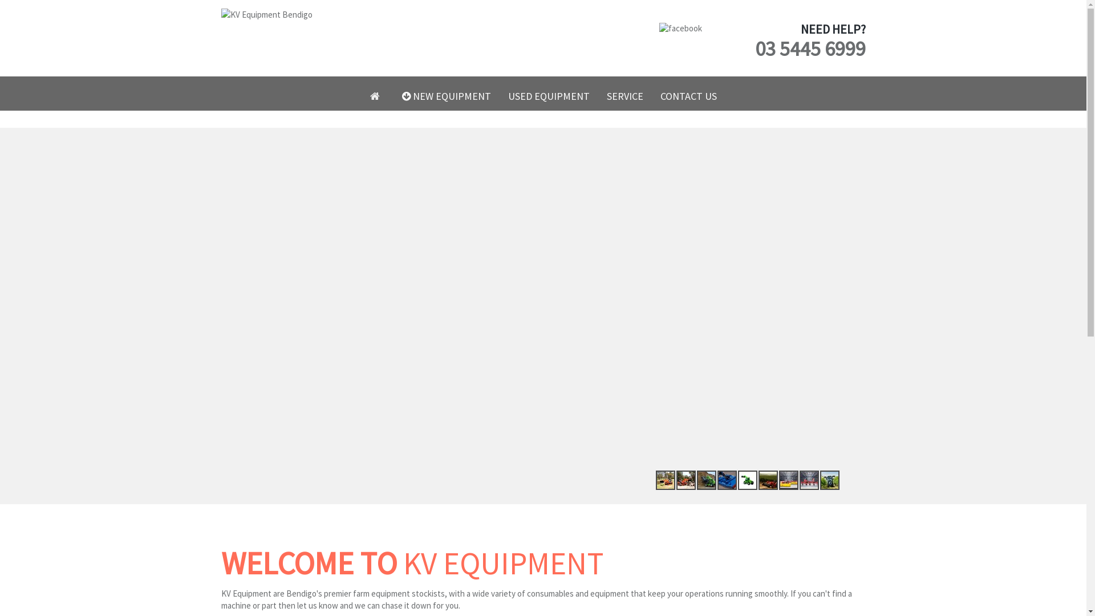 The height and width of the screenshot is (616, 1095). Describe the element at coordinates (688, 96) in the screenshot. I see `CONTACT US` at that location.